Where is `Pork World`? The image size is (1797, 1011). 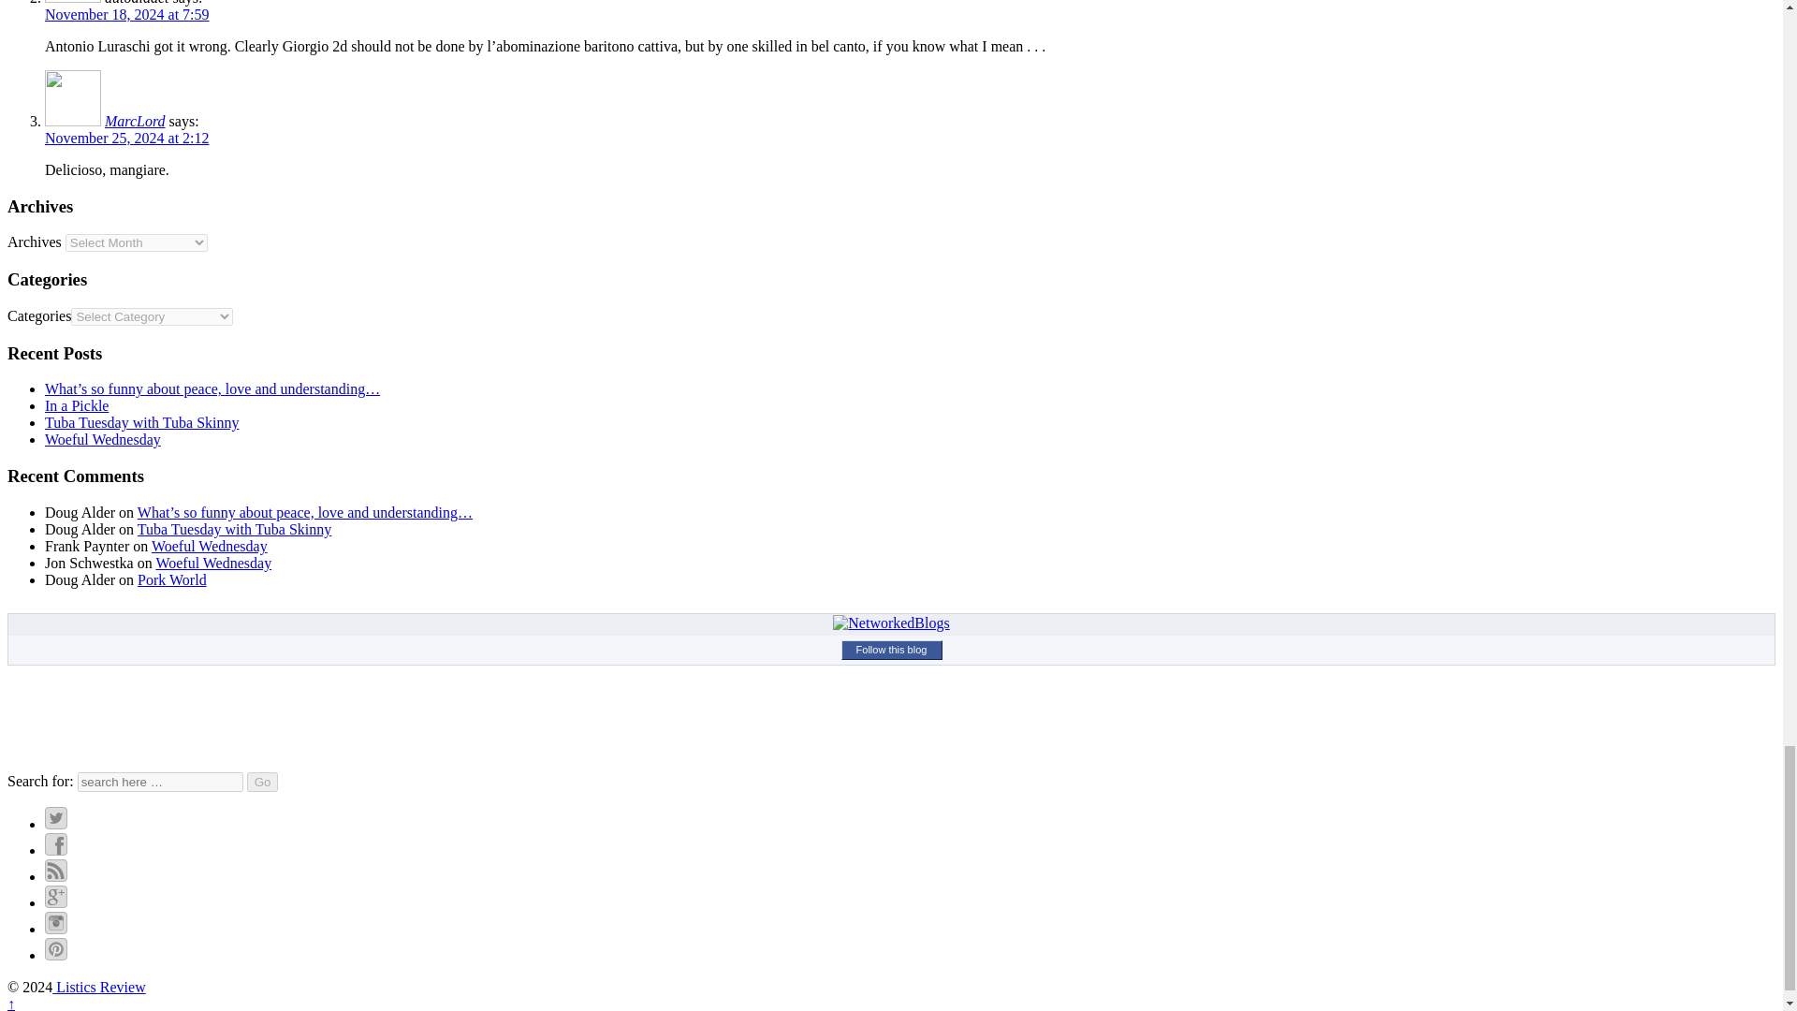
Pork World is located at coordinates (172, 579).